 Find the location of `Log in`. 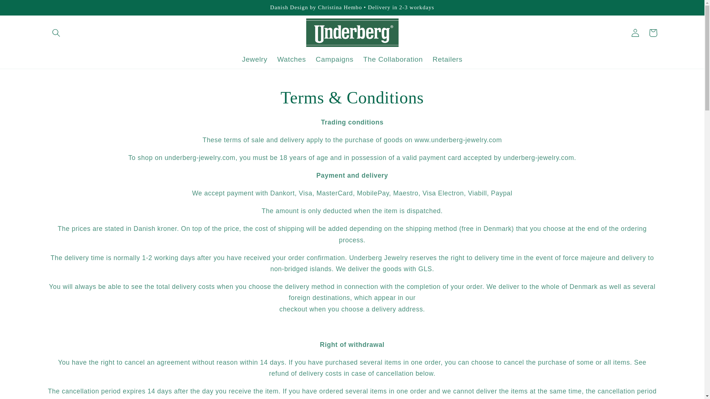

Log in is located at coordinates (635, 33).